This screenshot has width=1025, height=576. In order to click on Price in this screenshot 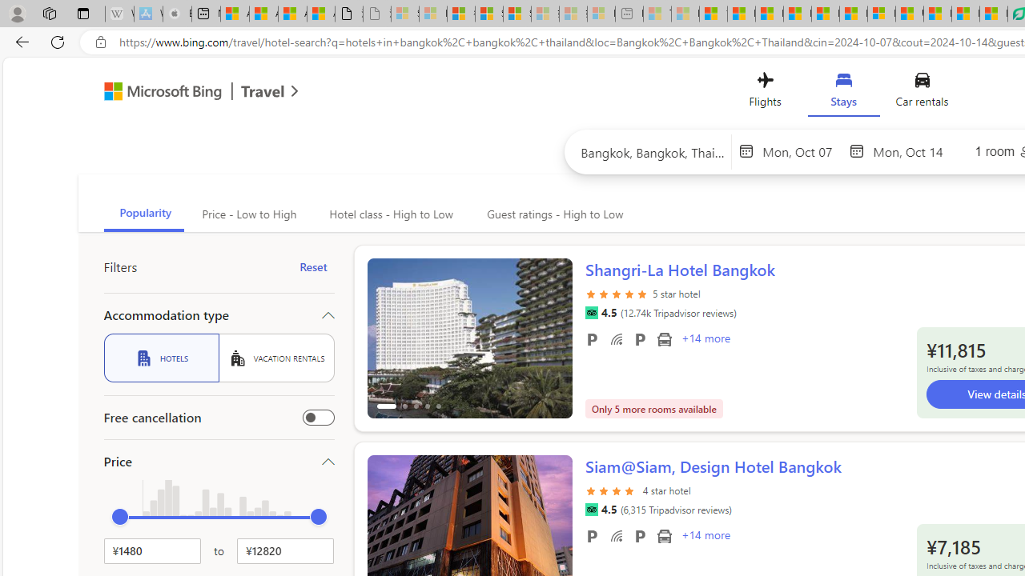, I will do `click(219, 461)`.